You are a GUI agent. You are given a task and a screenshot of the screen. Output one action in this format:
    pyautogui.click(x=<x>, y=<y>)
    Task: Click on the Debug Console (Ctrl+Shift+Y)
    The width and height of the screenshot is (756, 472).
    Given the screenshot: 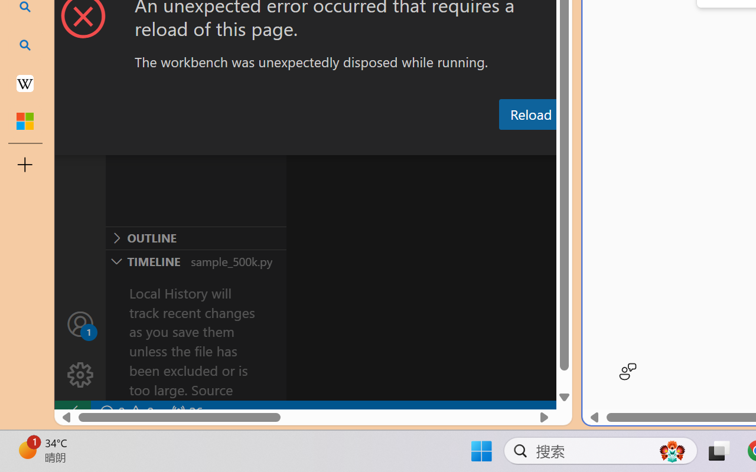 What is the action you would take?
    pyautogui.click(x=504, y=143)
    